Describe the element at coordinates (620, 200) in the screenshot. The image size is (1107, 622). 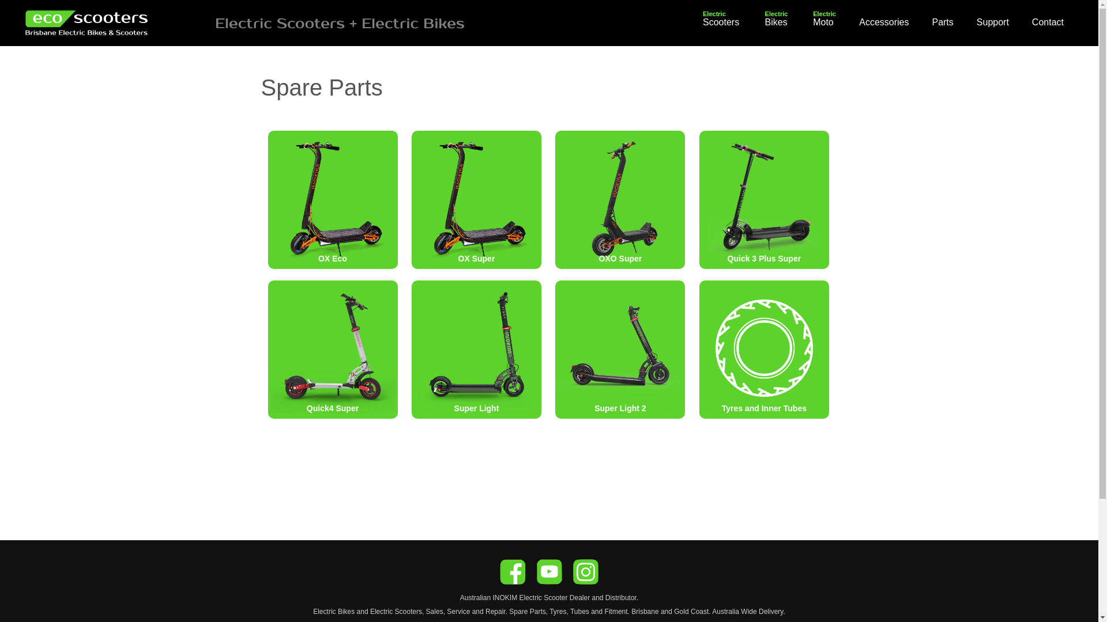
I see `OXO Super` at that location.